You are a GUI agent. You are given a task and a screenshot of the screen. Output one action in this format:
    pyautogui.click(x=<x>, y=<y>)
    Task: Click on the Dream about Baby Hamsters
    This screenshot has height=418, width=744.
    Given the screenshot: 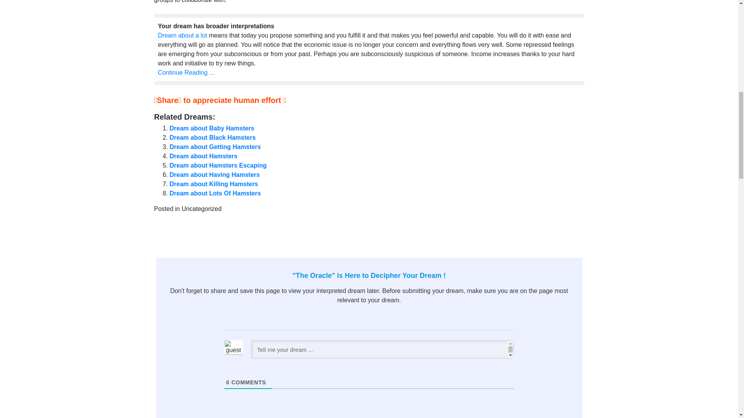 What is the action you would take?
    pyautogui.click(x=212, y=128)
    